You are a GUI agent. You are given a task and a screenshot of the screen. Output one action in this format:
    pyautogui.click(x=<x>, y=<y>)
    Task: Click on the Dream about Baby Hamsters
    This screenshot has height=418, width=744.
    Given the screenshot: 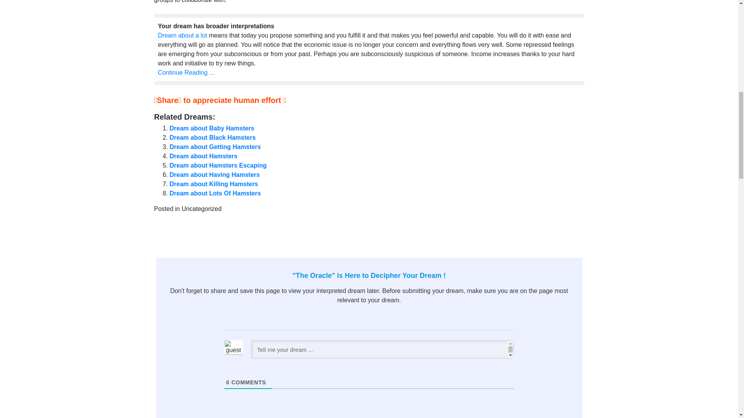 What is the action you would take?
    pyautogui.click(x=212, y=128)
    